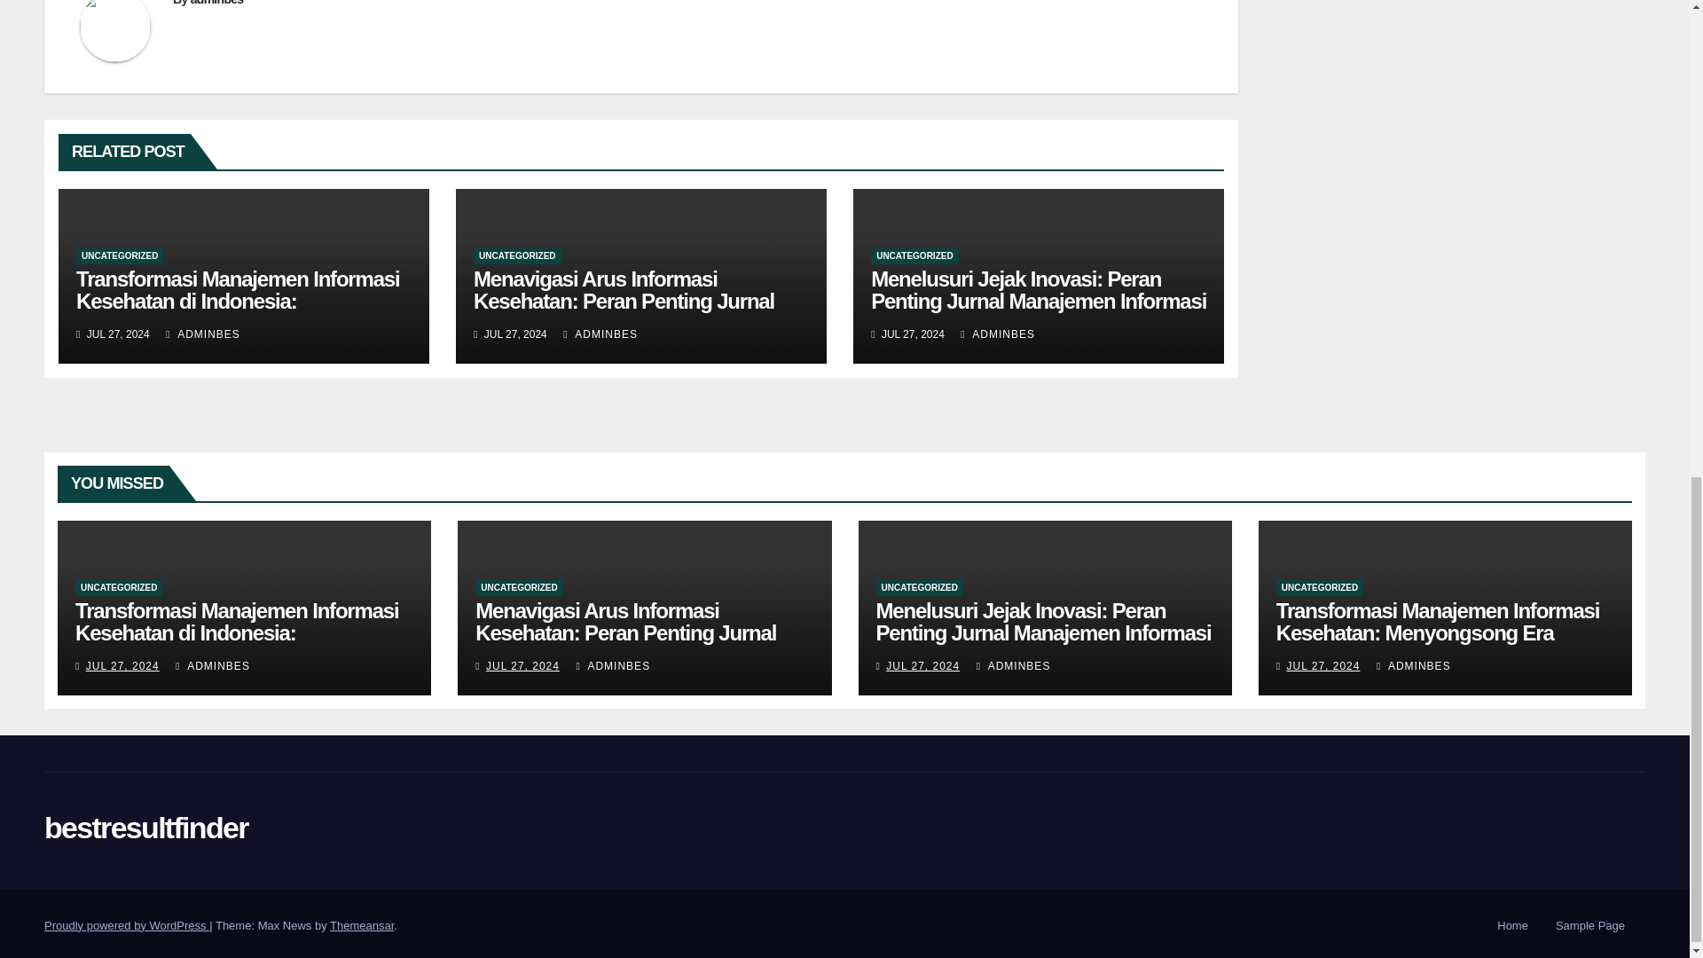  Describe the element at coordinates (120, 255) in the screenshot. I see `UNCATEGORIZED` at that location.